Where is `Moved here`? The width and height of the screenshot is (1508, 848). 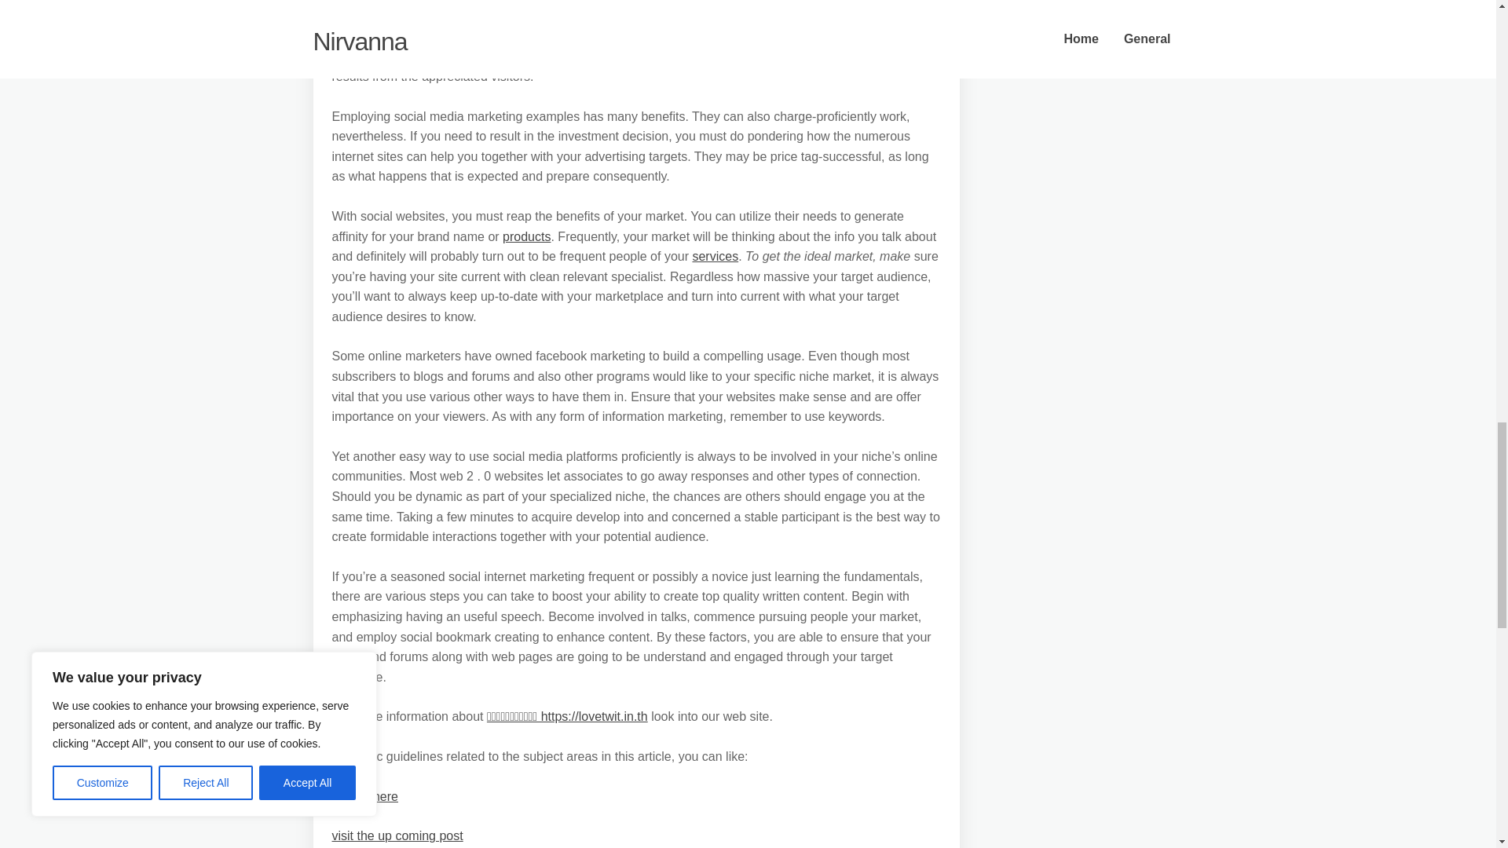 Moved here is located at coordinates (364, 796).